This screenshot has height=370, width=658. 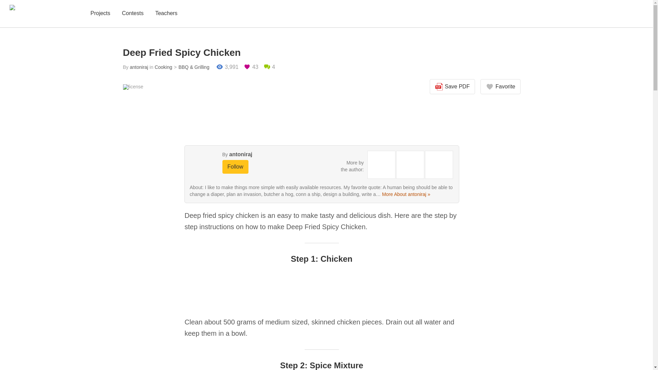 What do you see at coordinates (163, 67) in the screenshot?
I see `Cooking` at bounding box center [163, 67].